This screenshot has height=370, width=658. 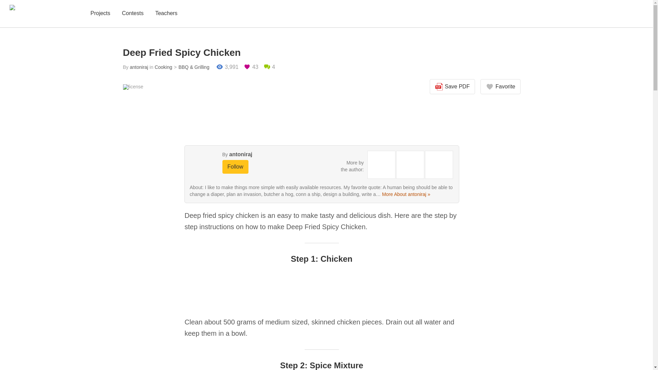 What do you see at coordinates (163, 67) in the screenshot?
I see `Cooking` at bounding box center [163, 67].